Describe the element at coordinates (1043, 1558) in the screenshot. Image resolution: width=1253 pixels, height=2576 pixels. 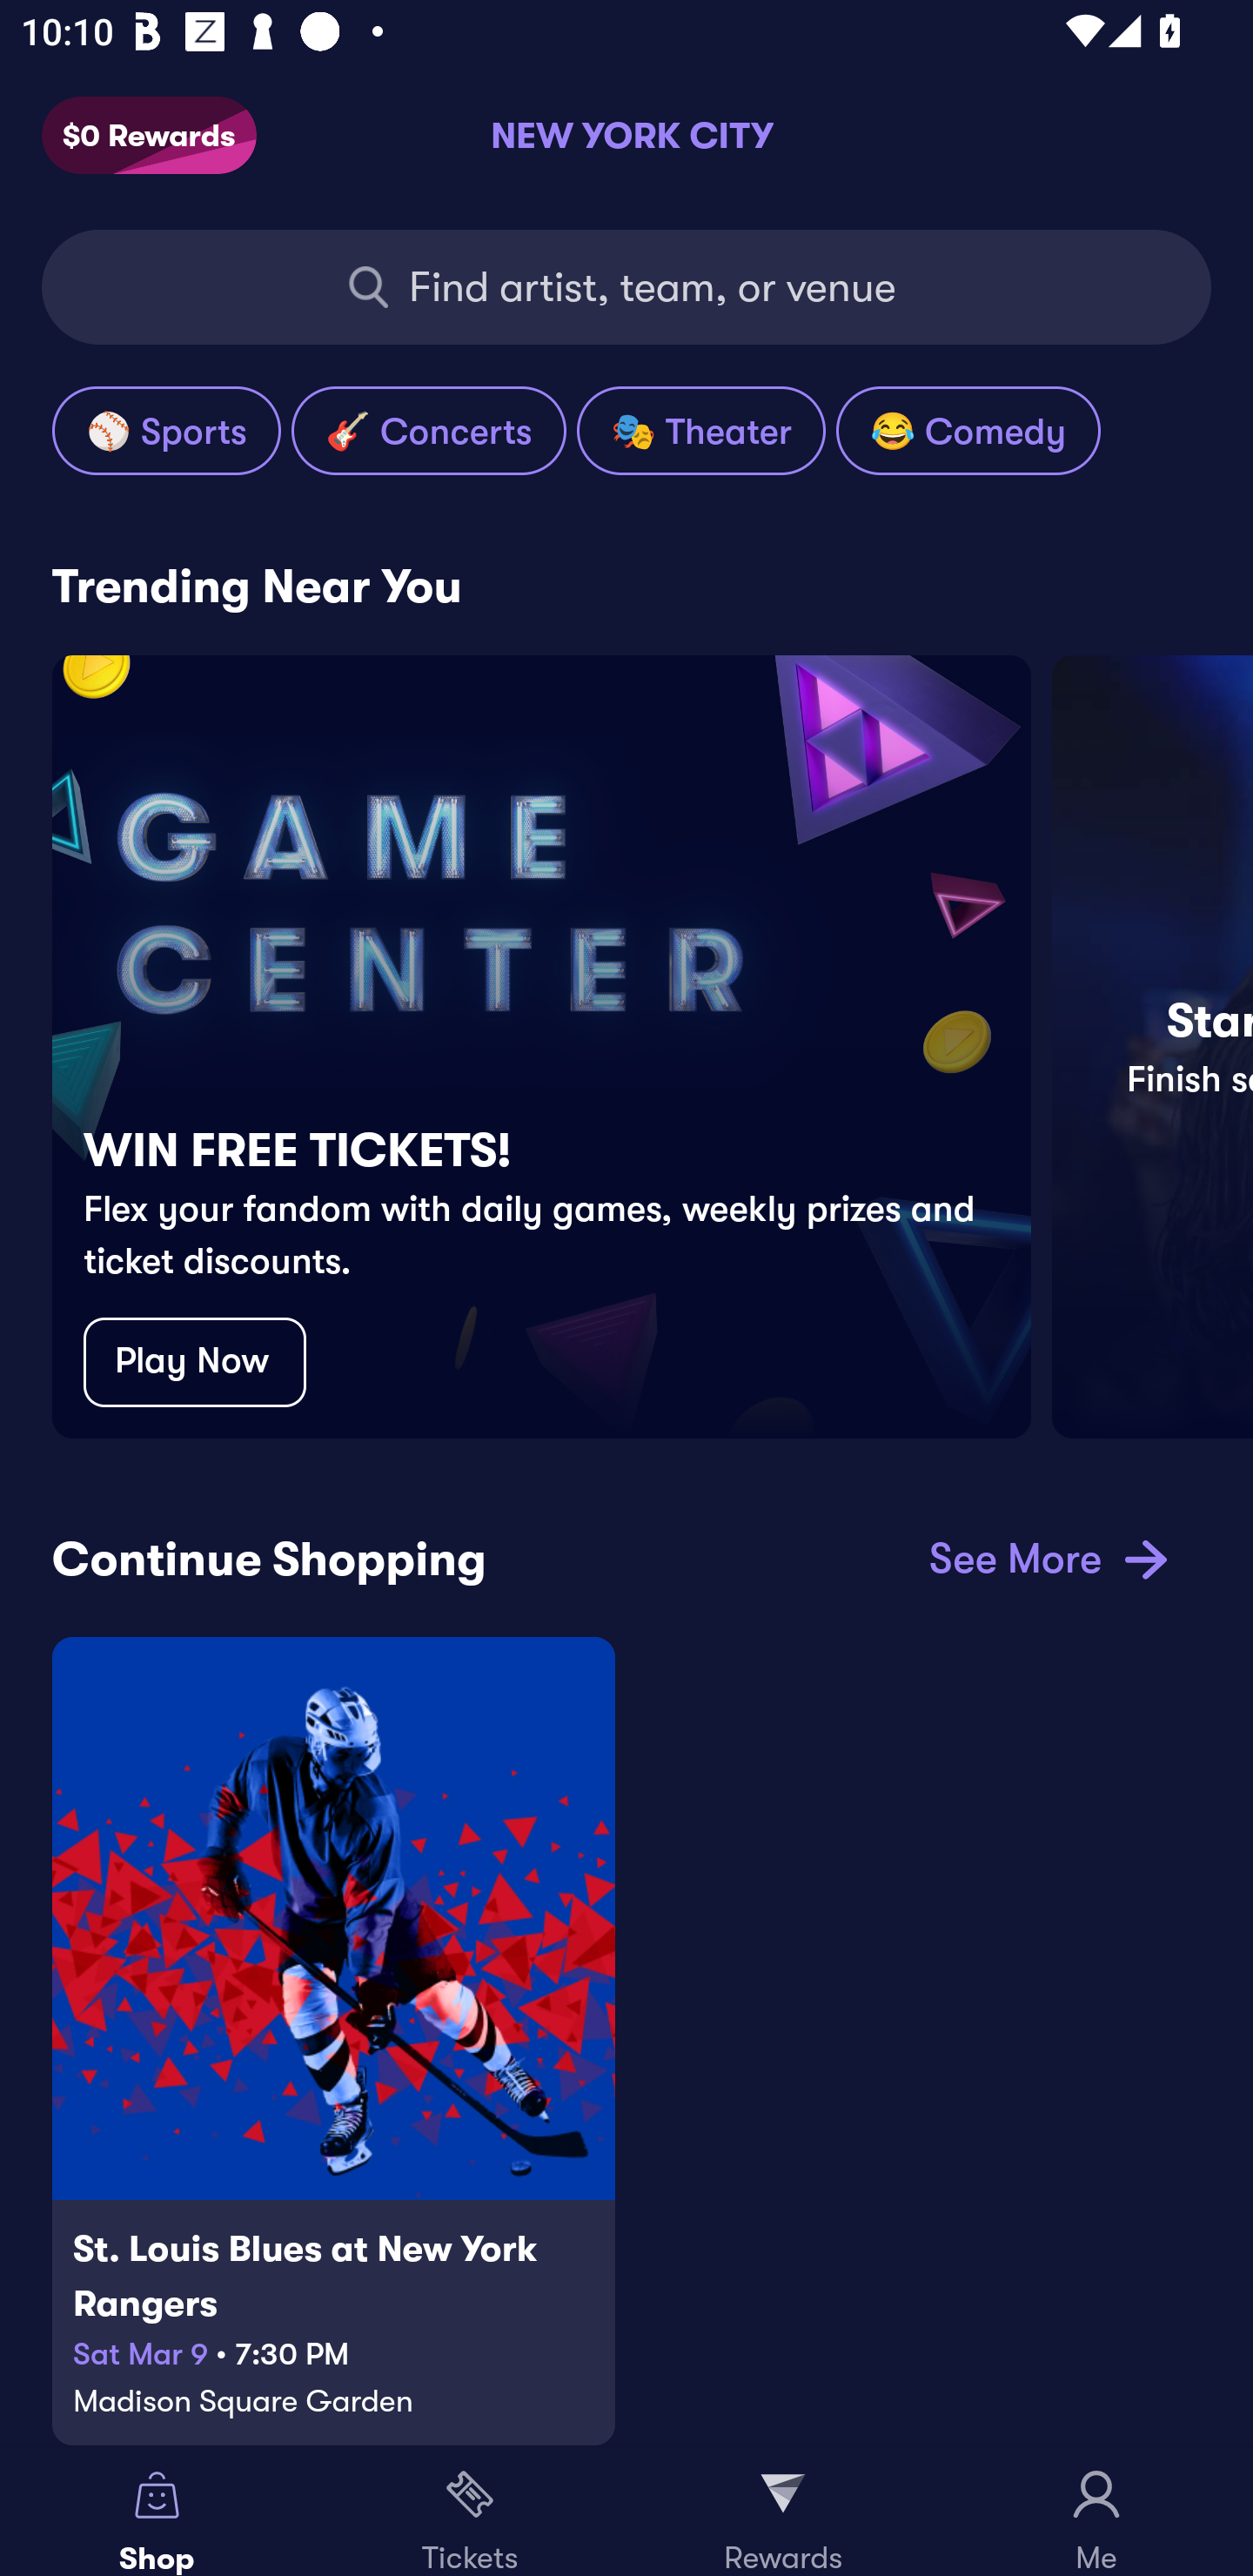
I see `See More` at that location.